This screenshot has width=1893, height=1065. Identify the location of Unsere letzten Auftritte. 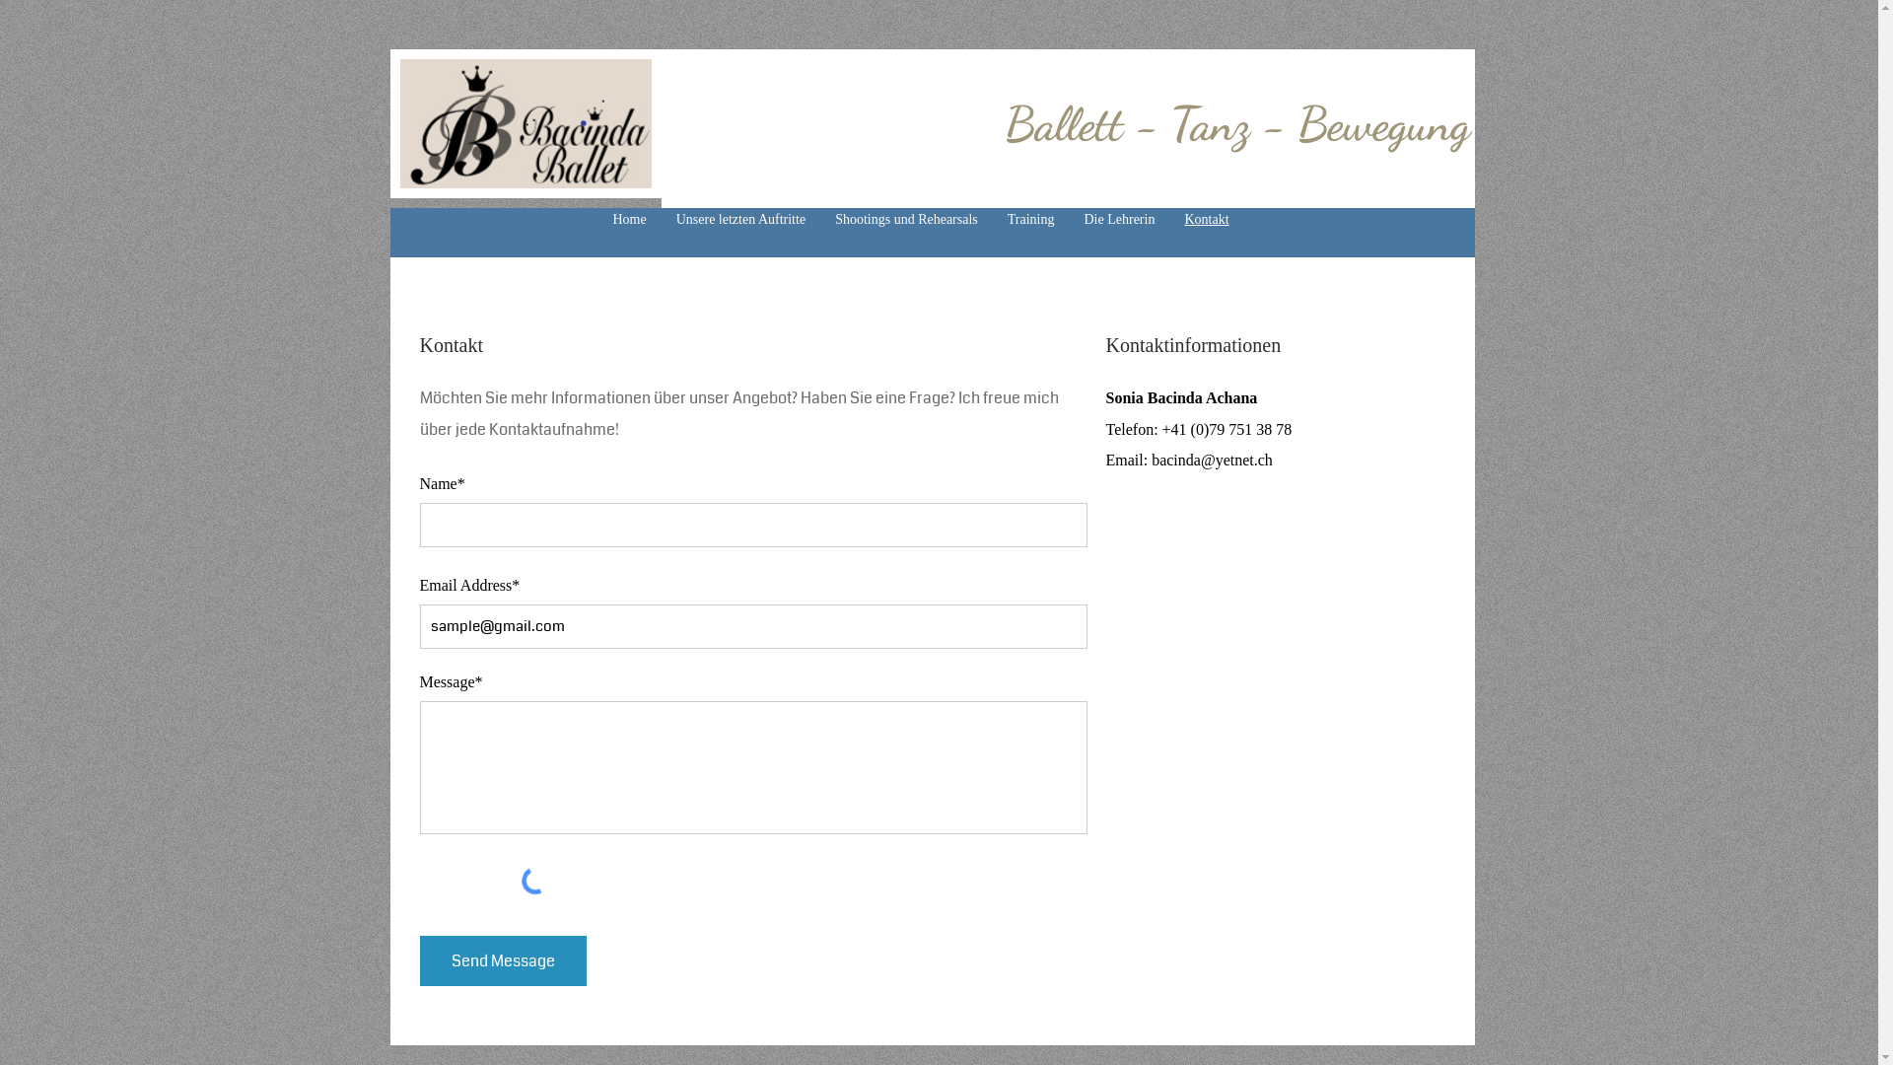
(741, 220).